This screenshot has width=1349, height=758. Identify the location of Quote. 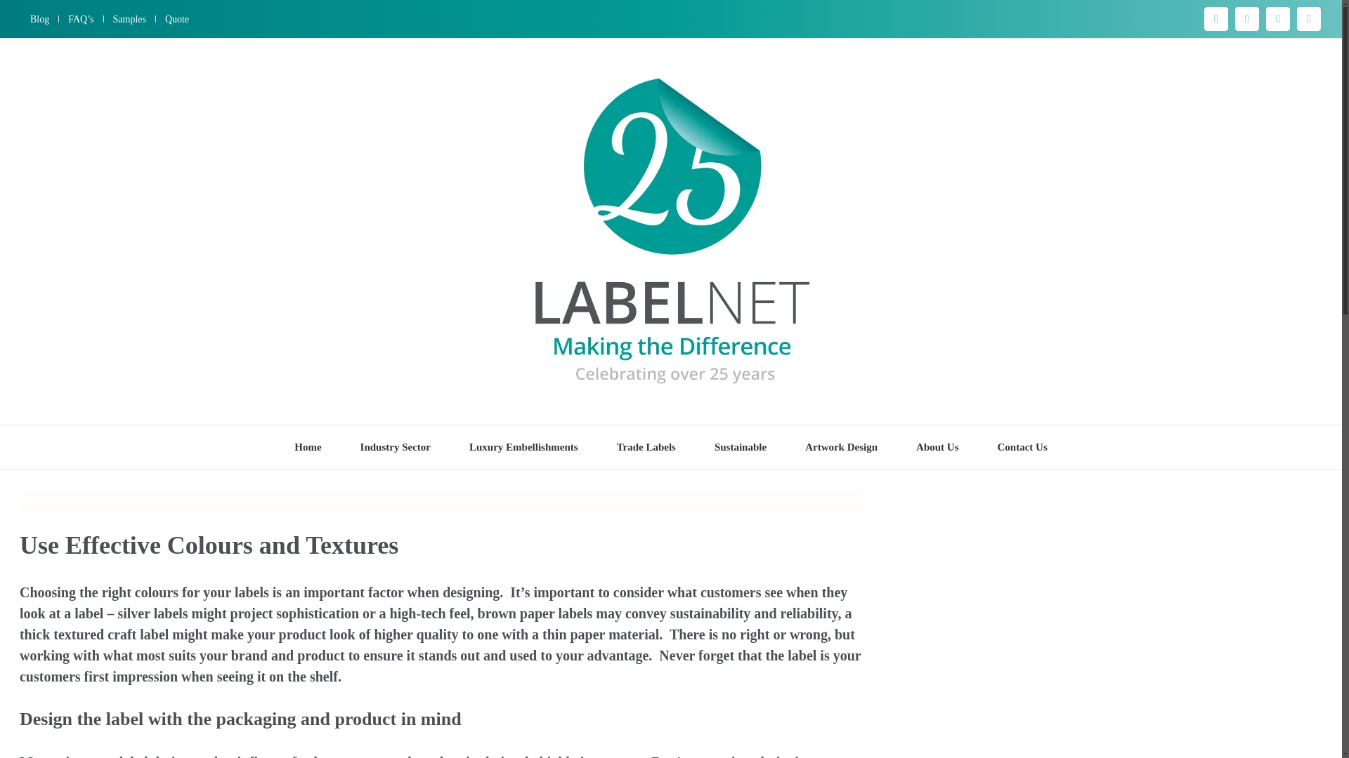
(177, 18).